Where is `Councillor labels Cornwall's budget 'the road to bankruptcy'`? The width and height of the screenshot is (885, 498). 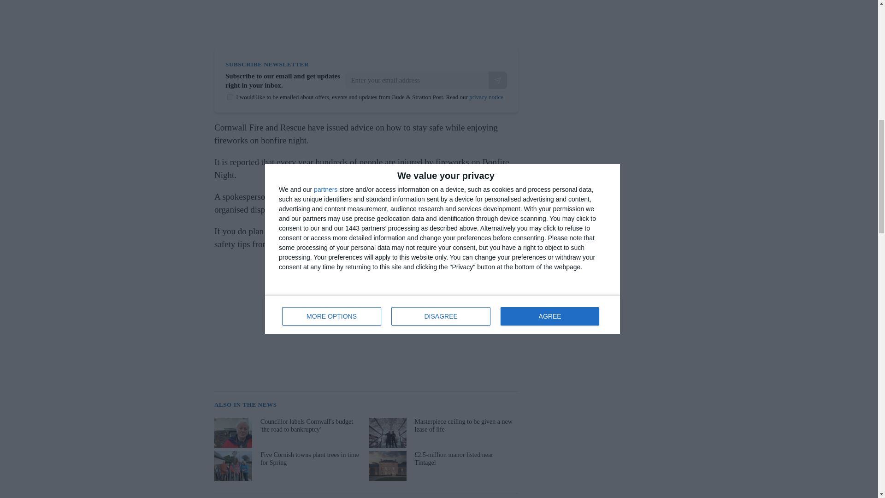
Councillor labels Cornwall's budget 'the road to bankruptcy' is located at coordinates (288, 433).